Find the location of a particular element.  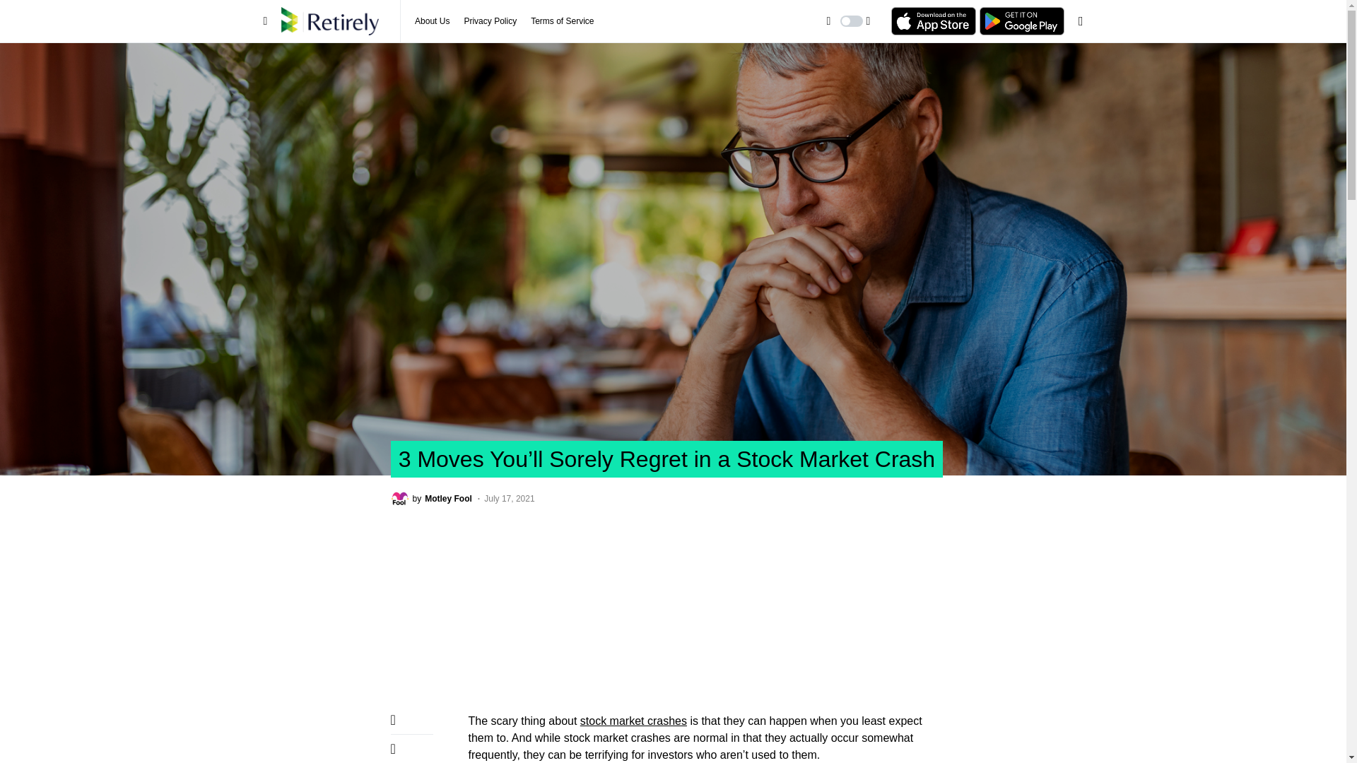

View all posts by Motley Fool is located at coordinates (430, 499).